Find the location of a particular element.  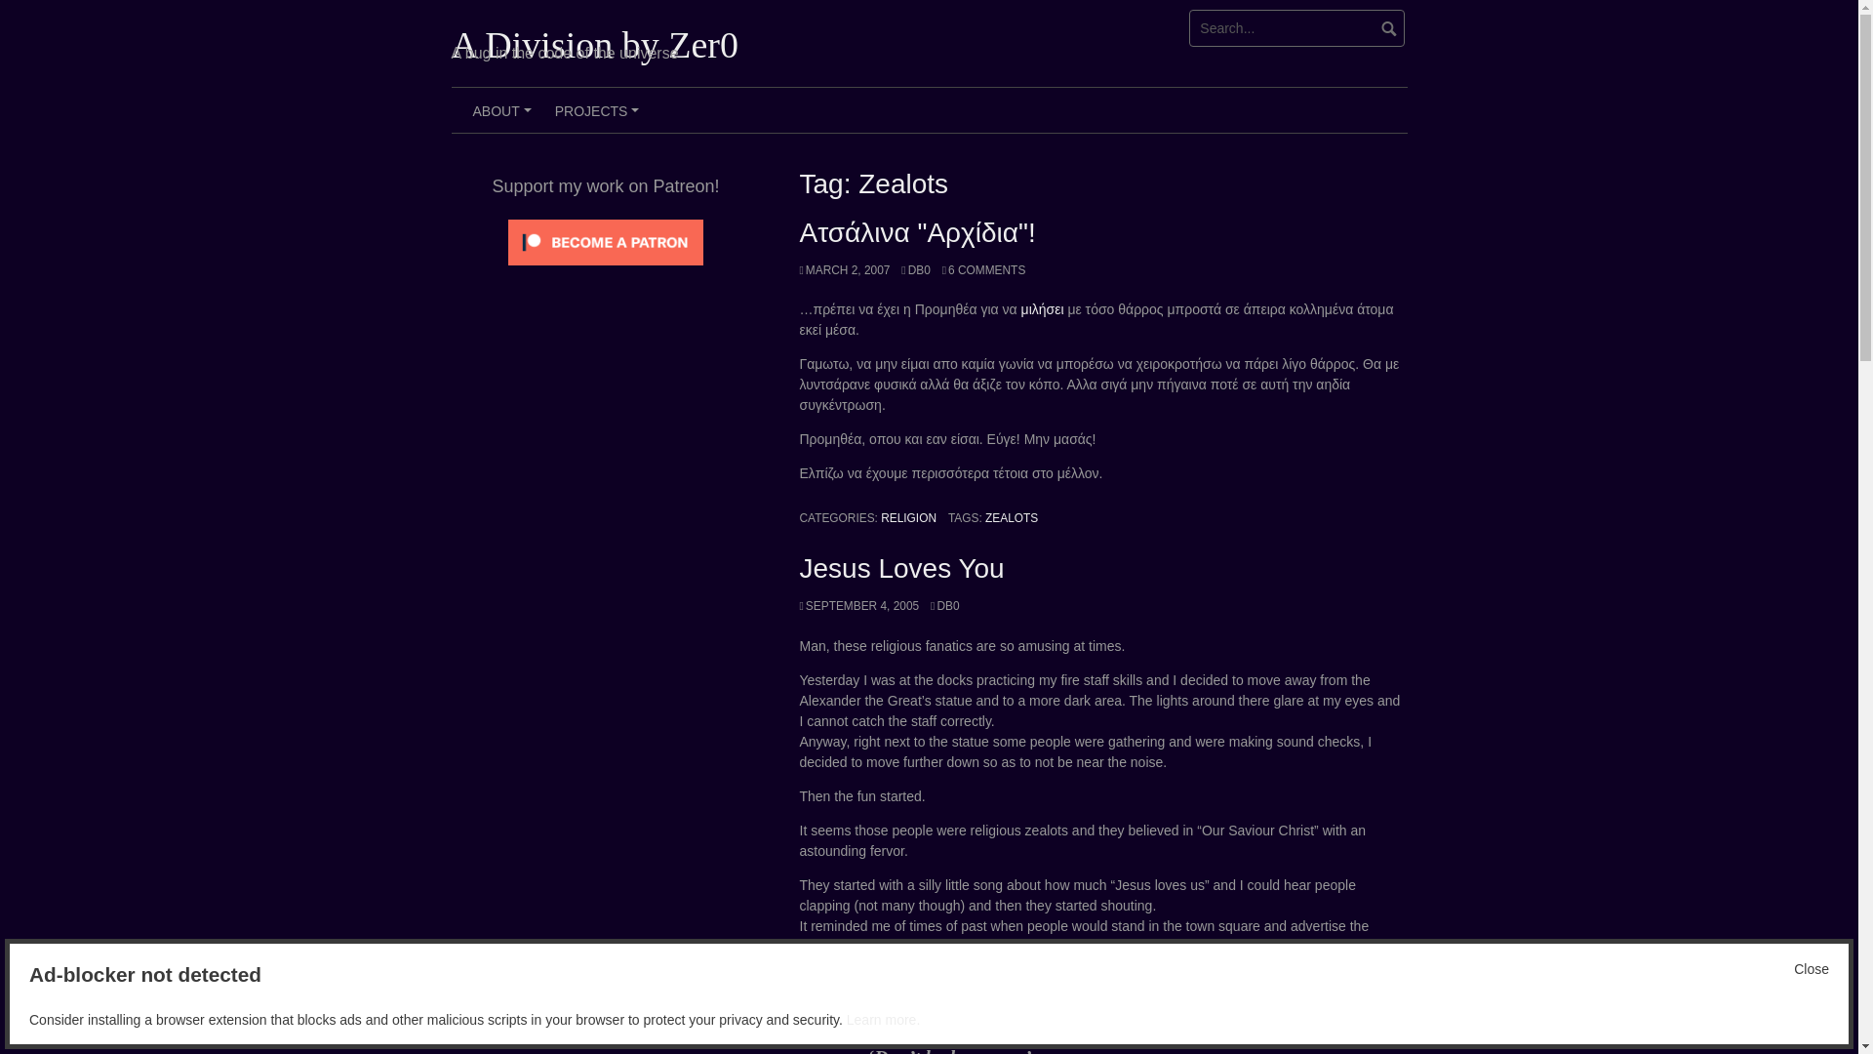

A Division by Zer0 is located at coordinates (594, 44).